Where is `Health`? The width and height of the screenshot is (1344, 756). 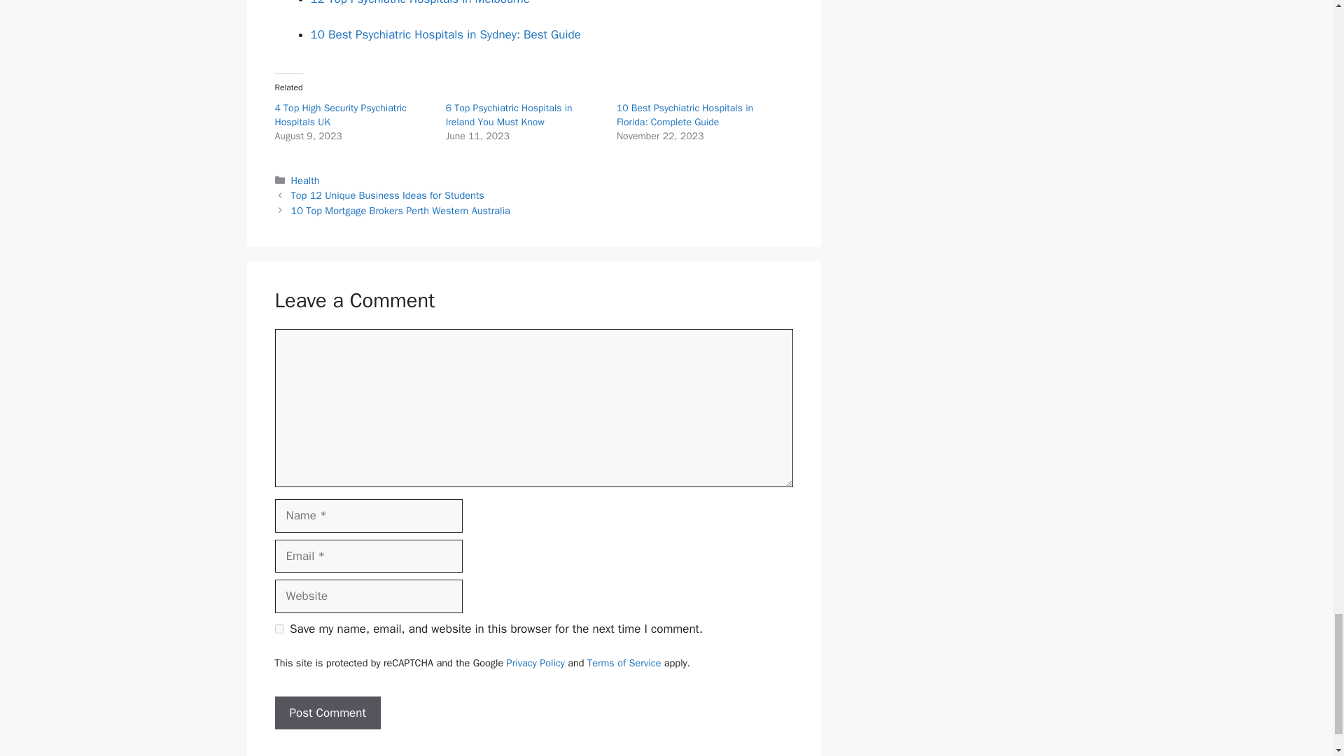
Health is located at coordinates (305, 181).